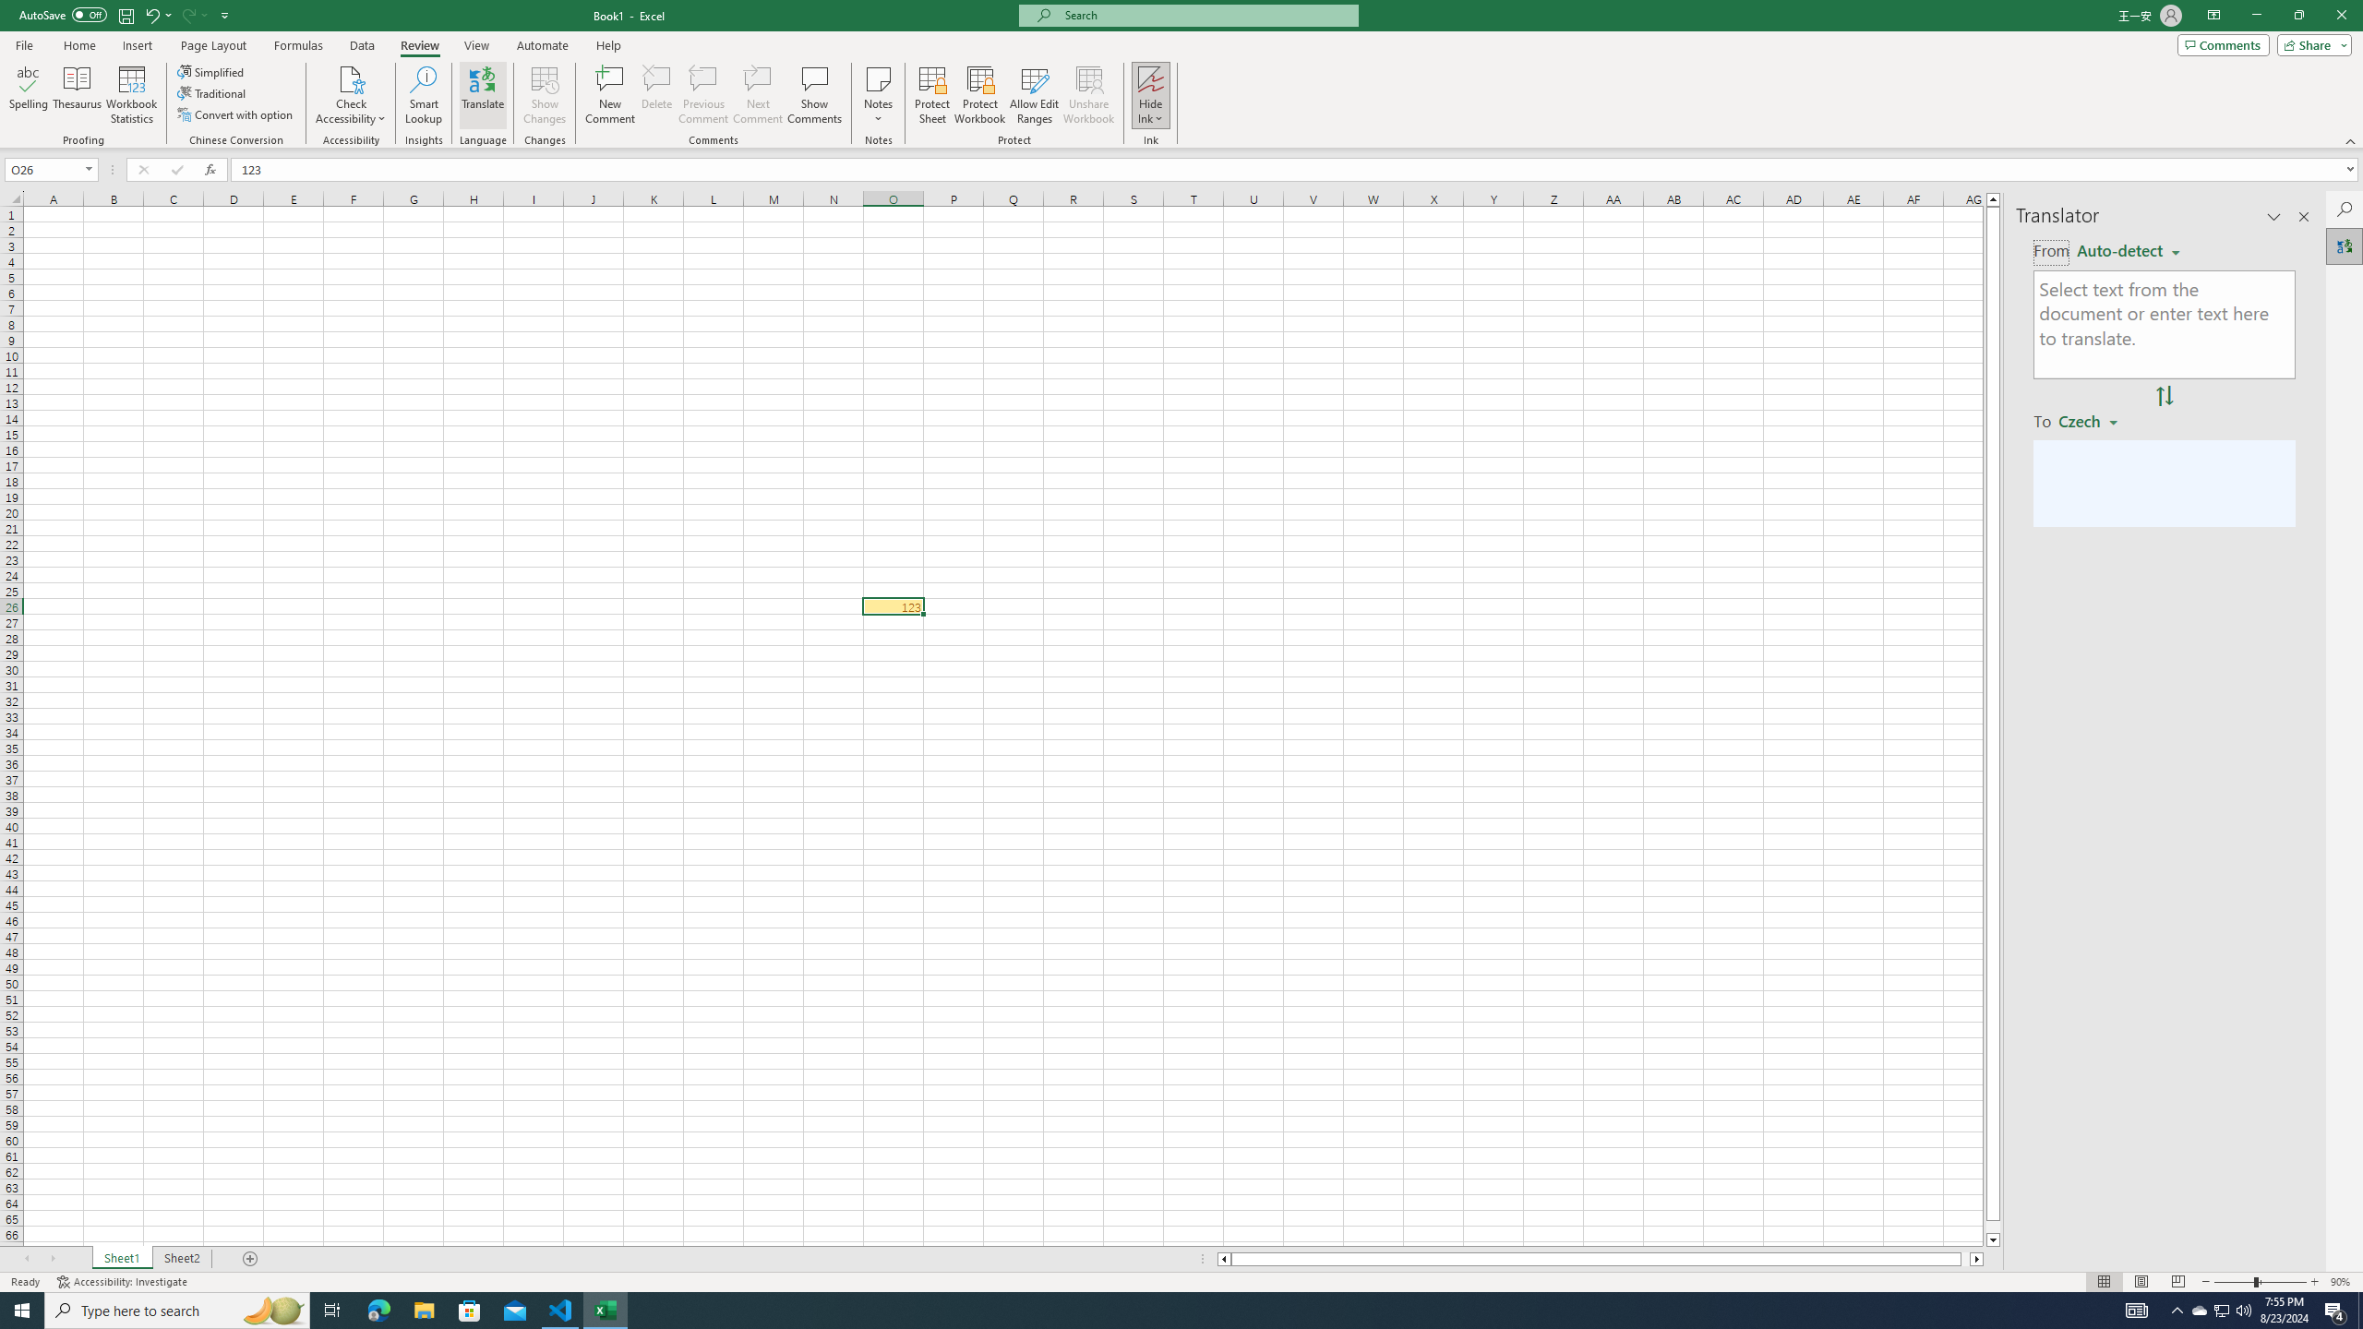 The height and width of the screenshot is (1329, 2363). I want to click on Accessibility Checker Accessibility: Investigate, so click(124, 1282).